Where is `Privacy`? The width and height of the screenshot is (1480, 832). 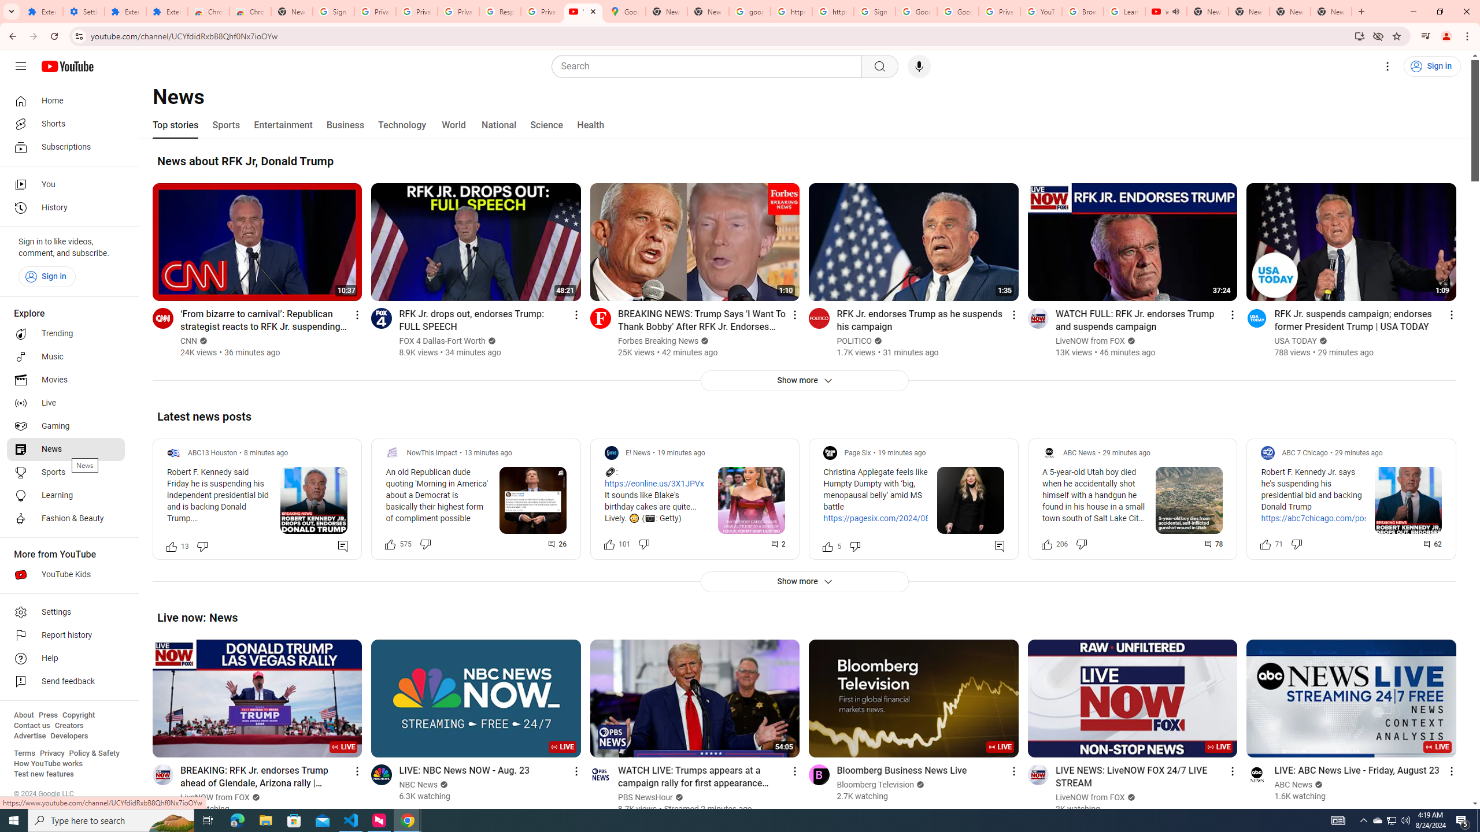
Privacy is located at coordinates (52, 753).